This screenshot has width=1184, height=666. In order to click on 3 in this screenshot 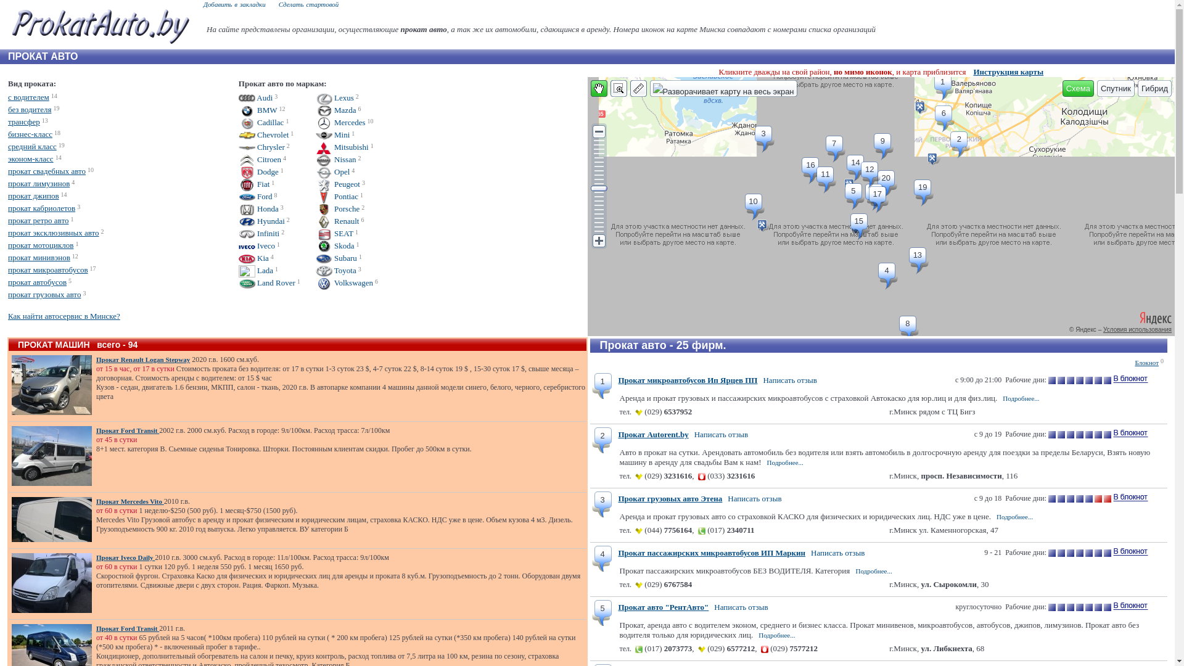, I will do `click(601, 498)`.